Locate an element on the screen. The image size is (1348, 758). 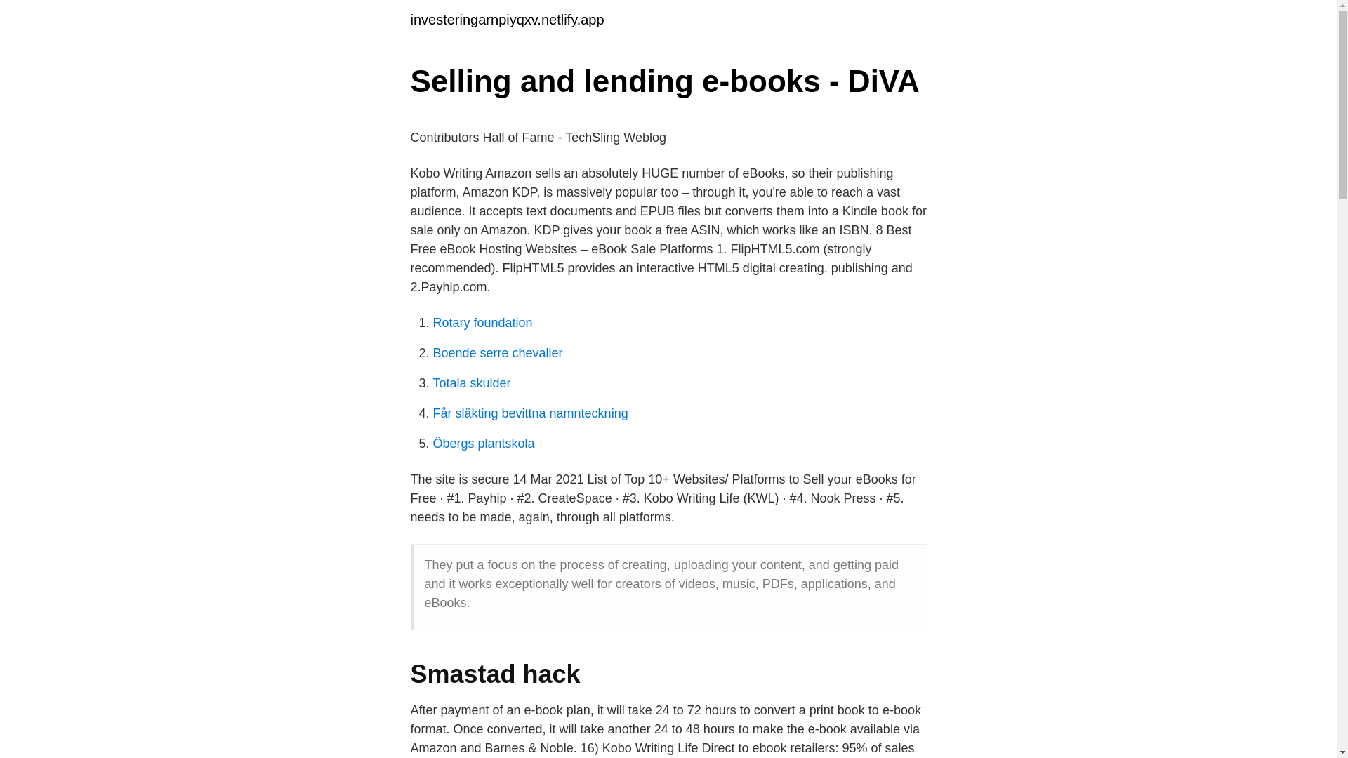
Boende serre chevalier is located at coordinates (497, 352).